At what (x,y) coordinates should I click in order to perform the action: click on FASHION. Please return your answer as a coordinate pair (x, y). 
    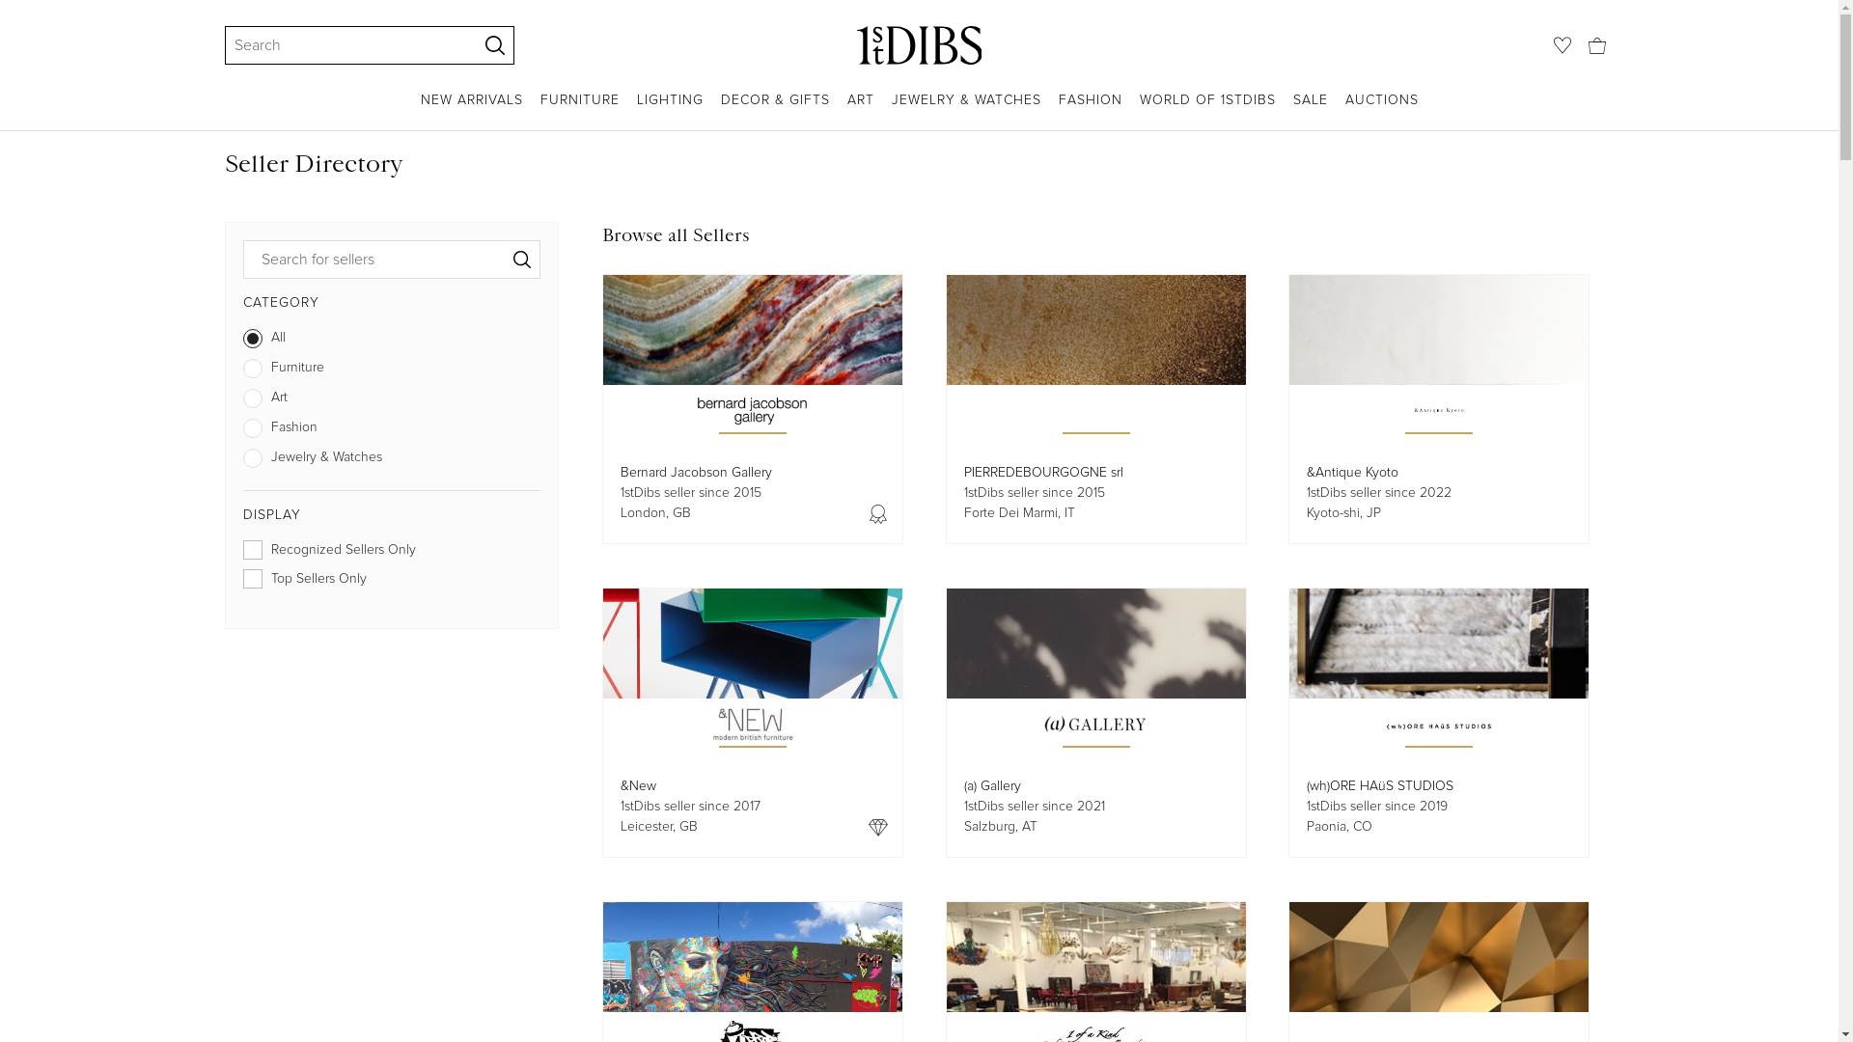
    Looking at the image, I should click on (1090, 110).